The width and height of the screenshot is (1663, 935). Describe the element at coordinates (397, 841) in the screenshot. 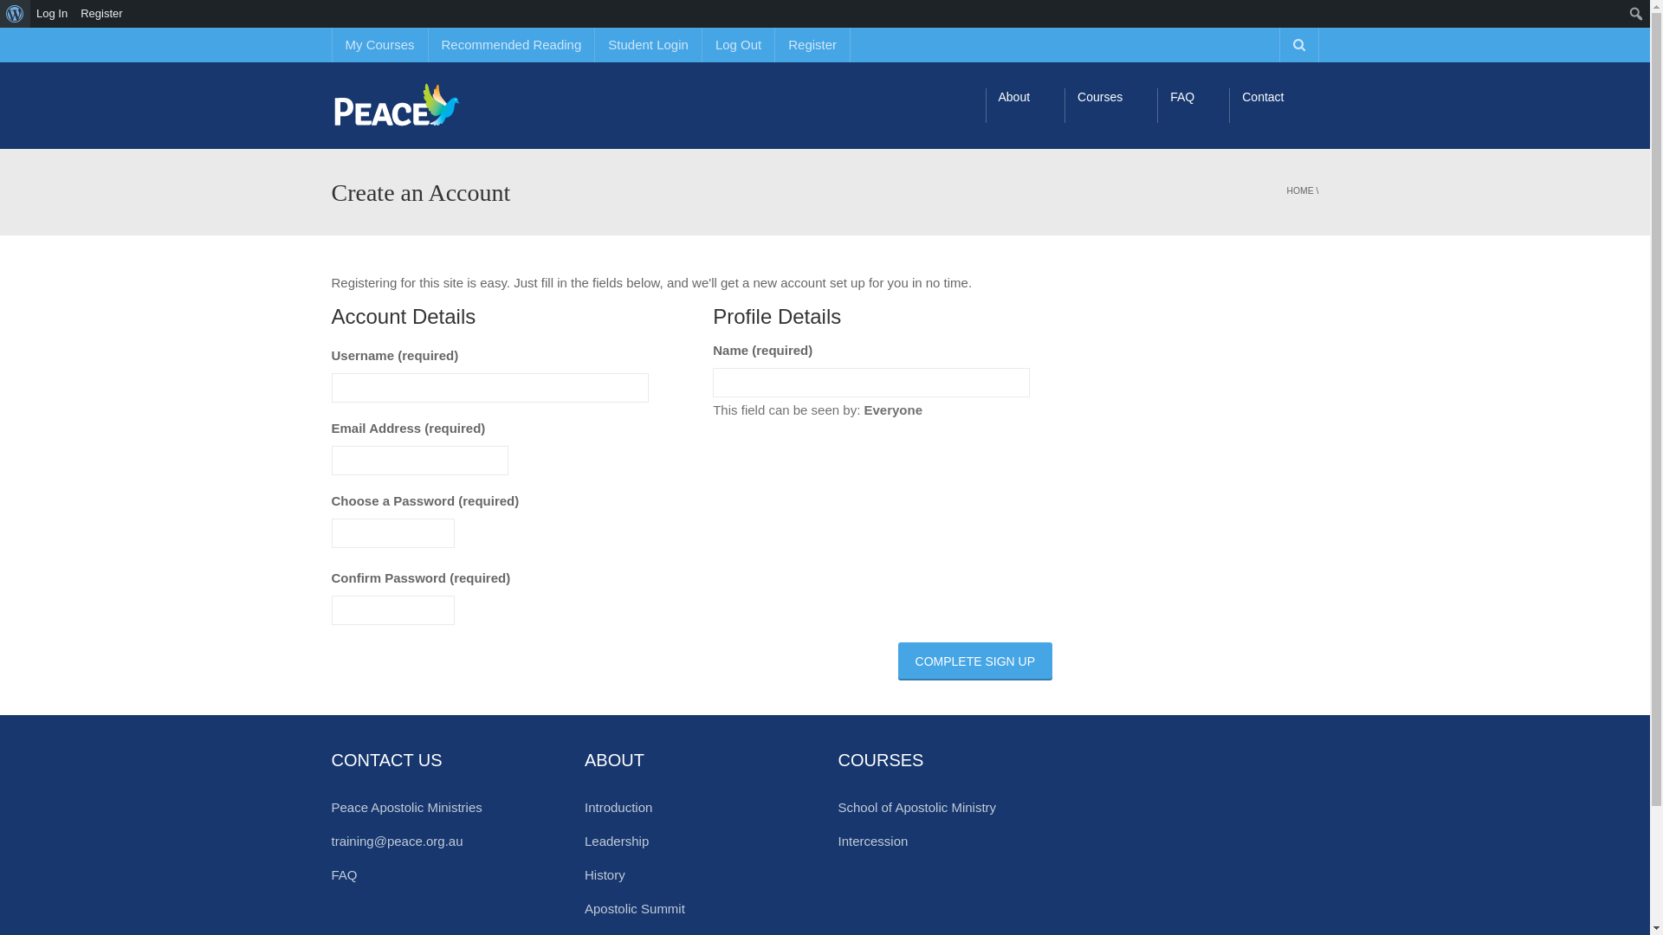

I see `training@peace.org.au` at that location.